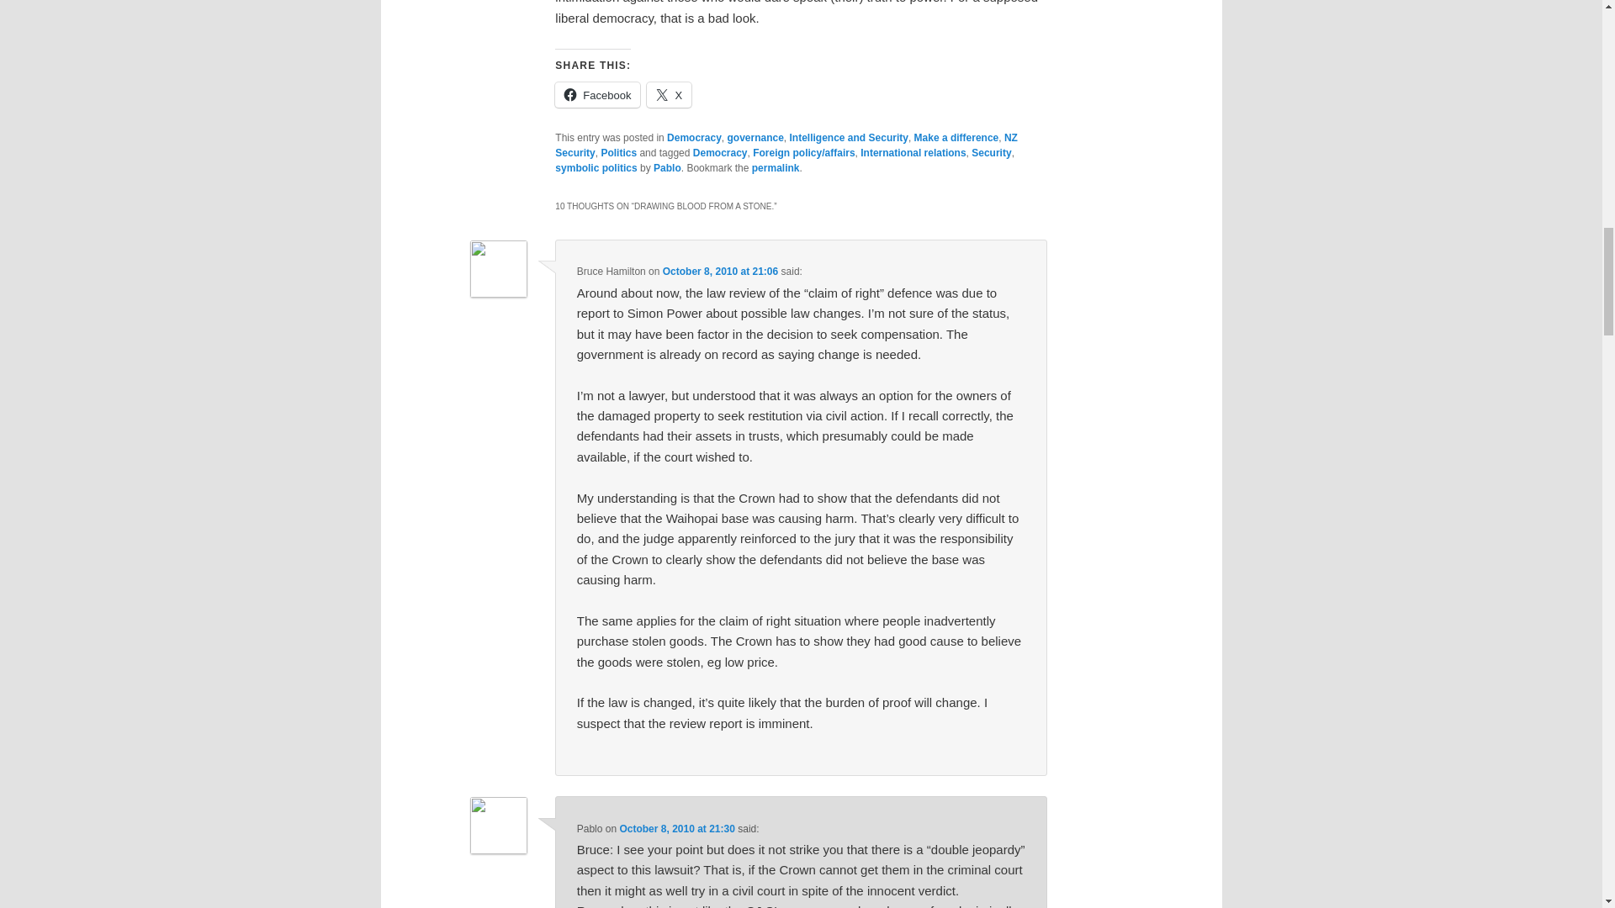 This screenshot has width=1615, height=908. I want to click on Politics, so click(618, 153).